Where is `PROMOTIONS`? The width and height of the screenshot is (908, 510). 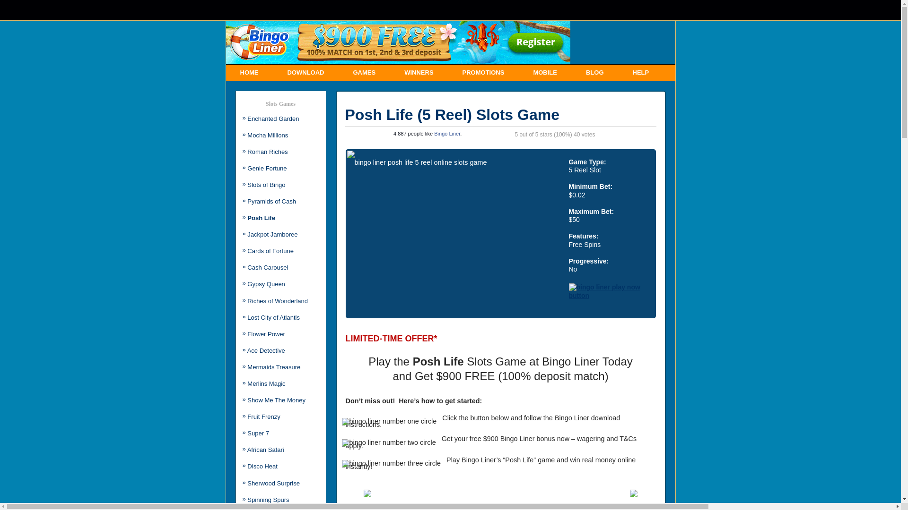
PROMOTIONS is located at coordinates (483, 73).